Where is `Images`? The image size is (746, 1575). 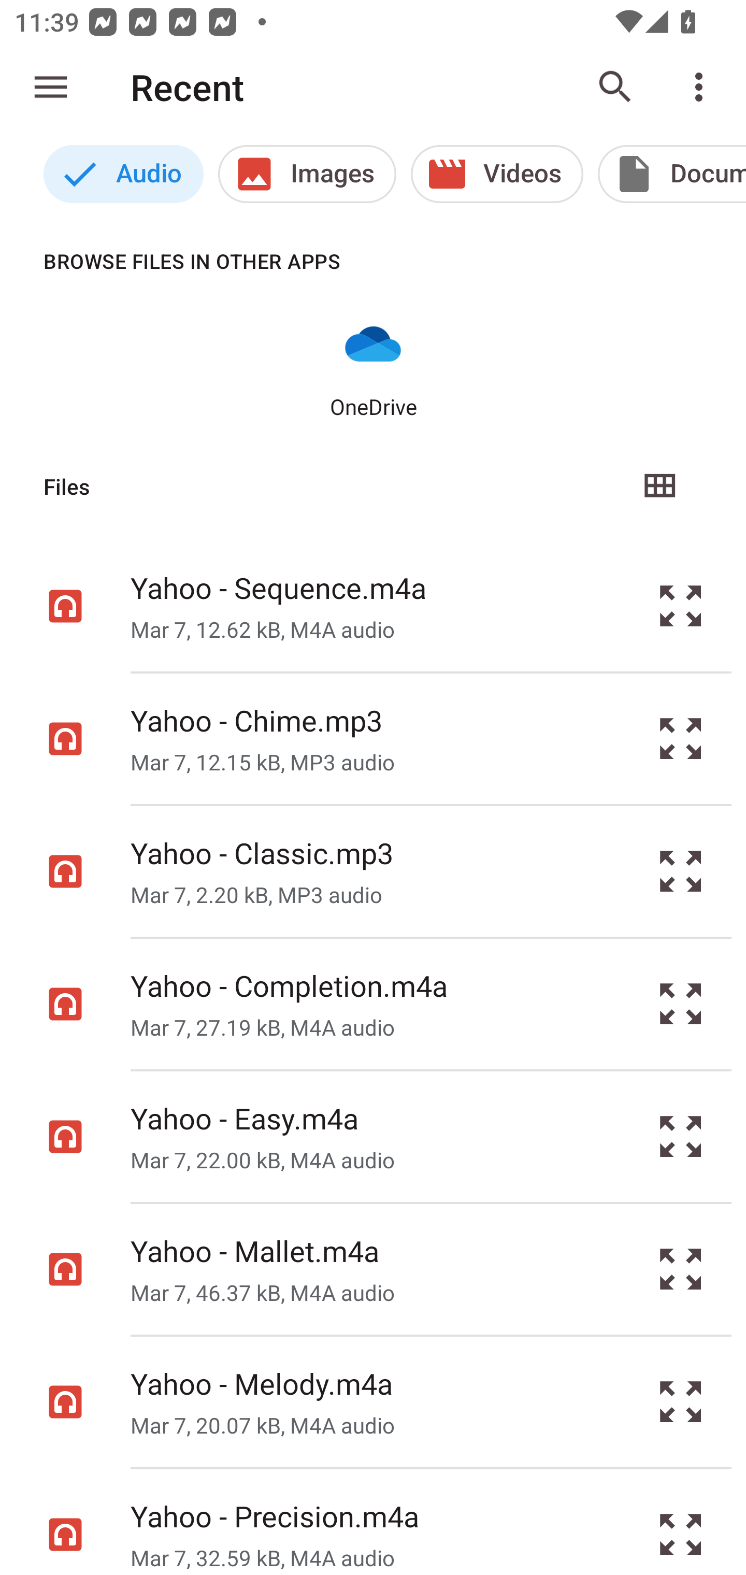 Images is located at coordinates (307, 174).